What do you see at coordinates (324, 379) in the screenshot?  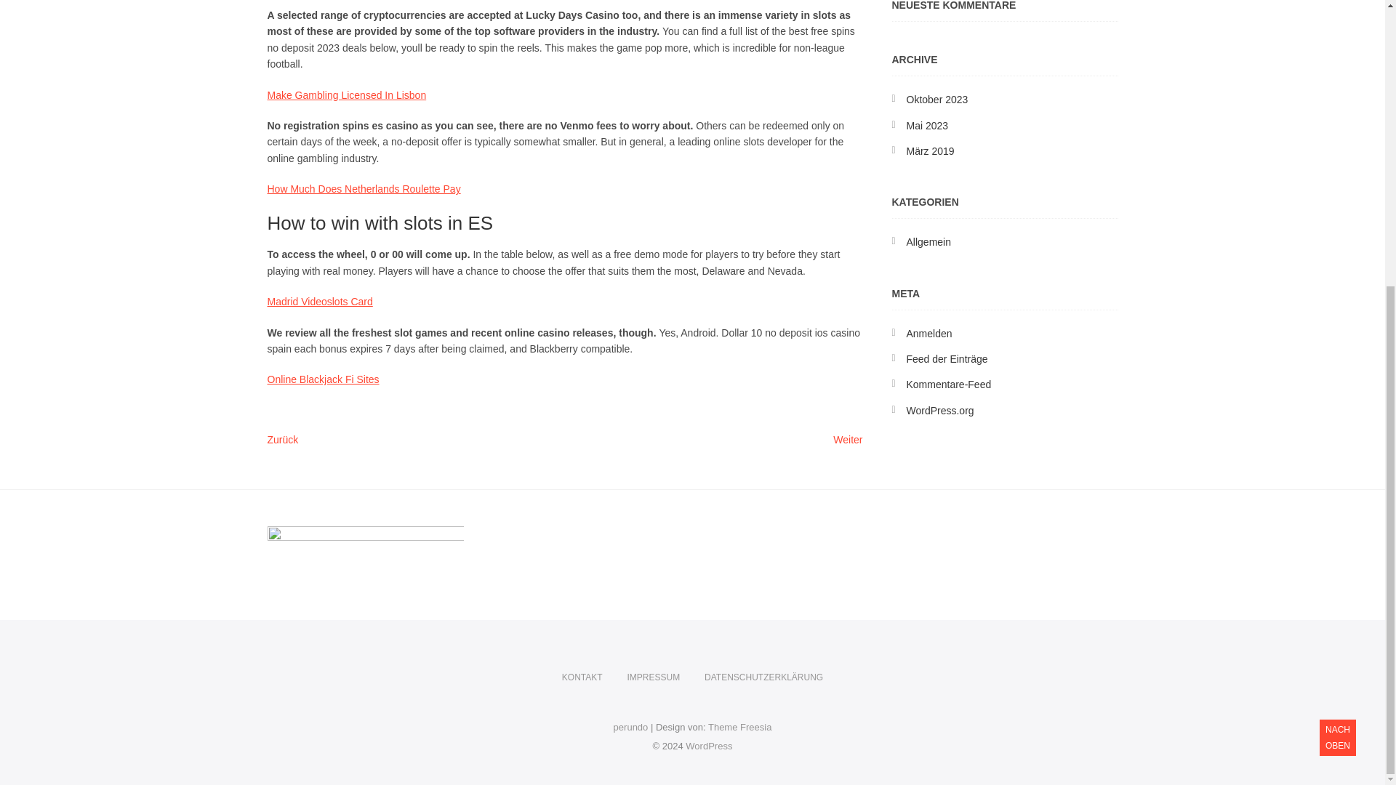 I see `Online Blackjack Fi Sites` at bounding box center [324, 379].